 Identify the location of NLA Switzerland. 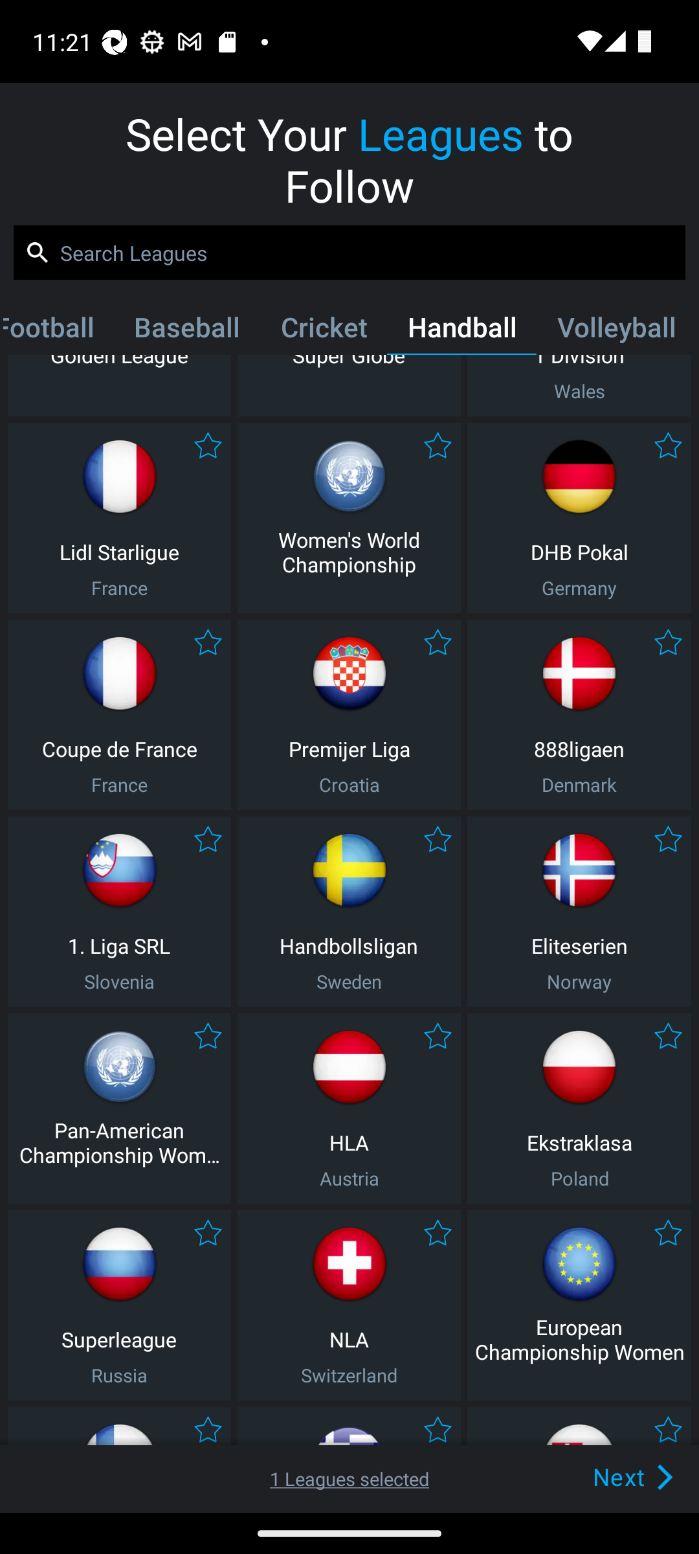
(349, 1305).